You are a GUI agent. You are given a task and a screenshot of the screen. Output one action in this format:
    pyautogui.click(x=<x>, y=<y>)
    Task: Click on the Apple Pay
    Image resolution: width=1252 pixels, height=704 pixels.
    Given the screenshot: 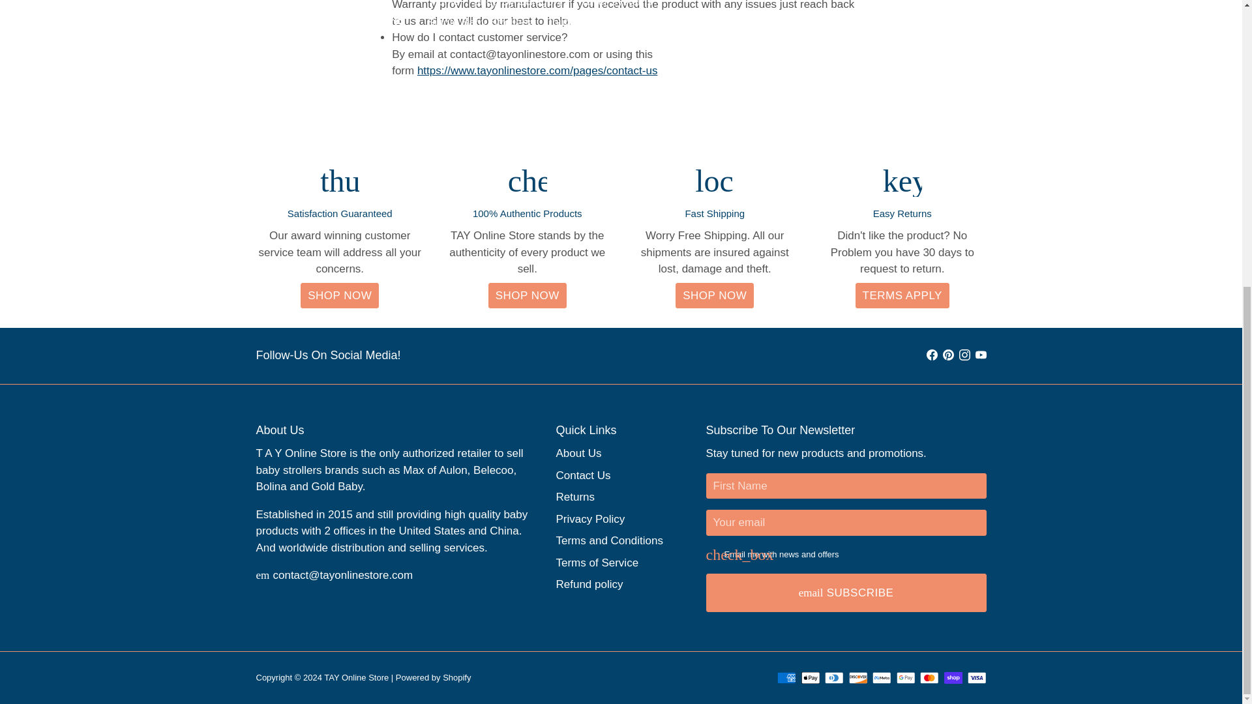 What is the action you would take?
    pyautogui.click(x=810, y=678)
    